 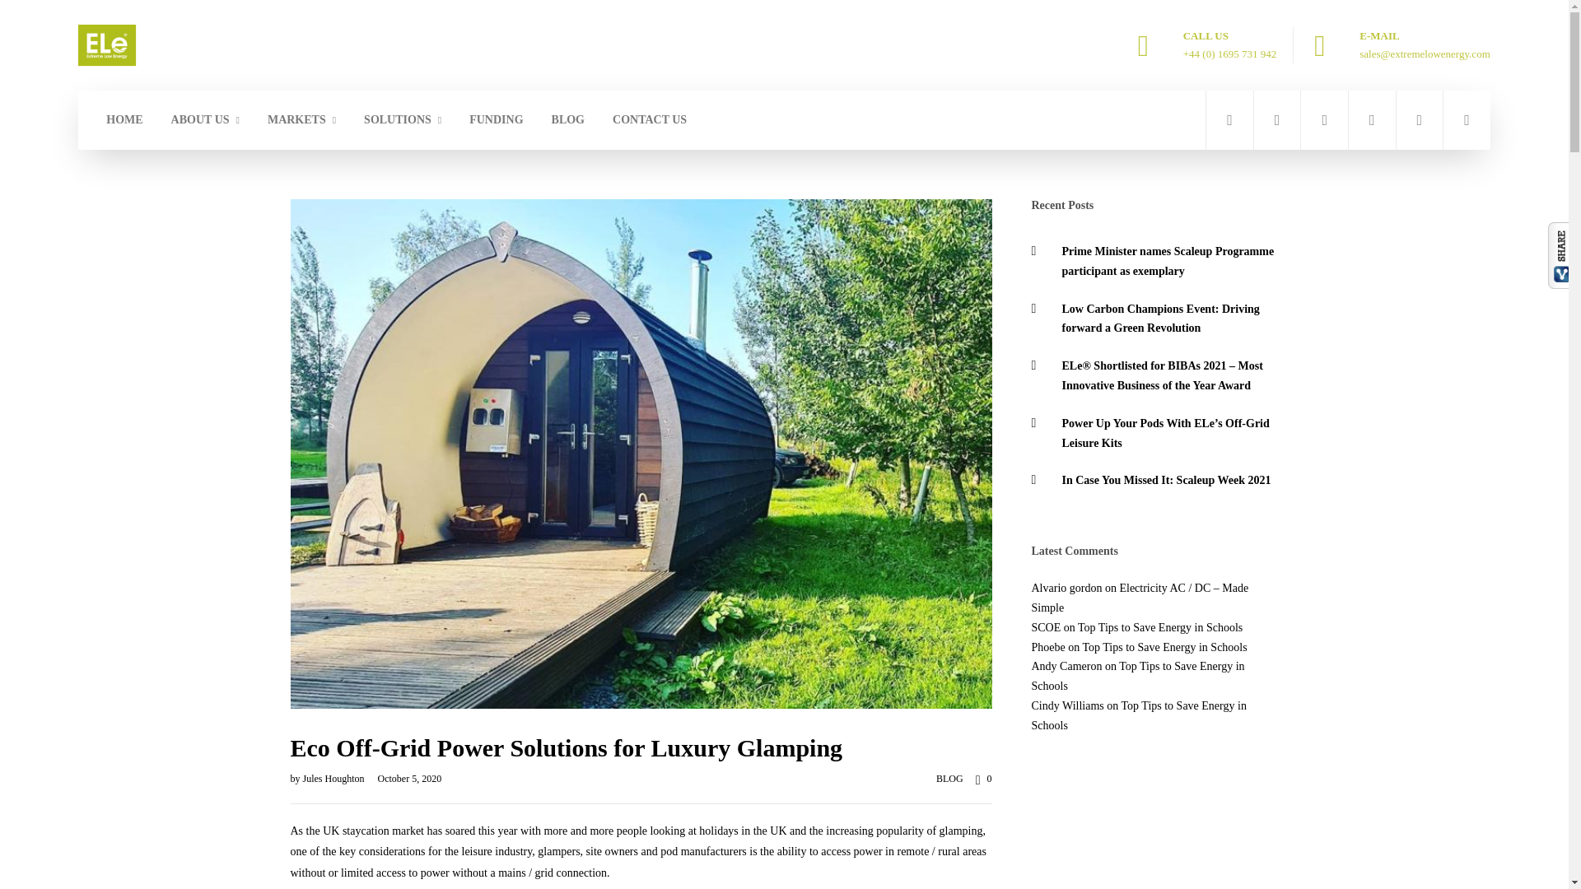 What do you see at coordinates (205, 120) in the screenshot?
I see `ABOUT US` at bounding box center [205, 120].